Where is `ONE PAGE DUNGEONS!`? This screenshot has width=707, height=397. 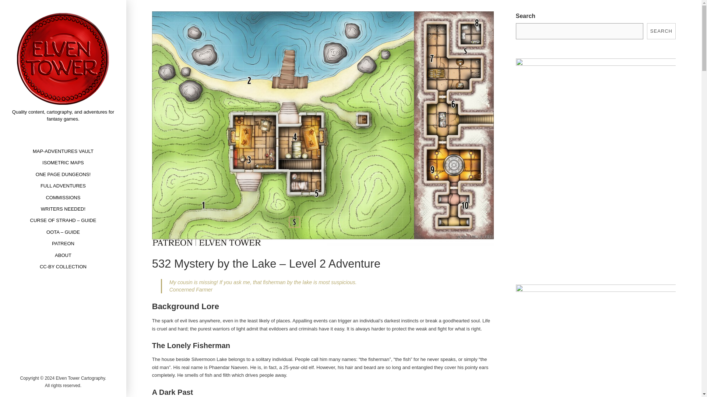 ONE PAGE DUNGEONS! is located at coordinates (63, 174).